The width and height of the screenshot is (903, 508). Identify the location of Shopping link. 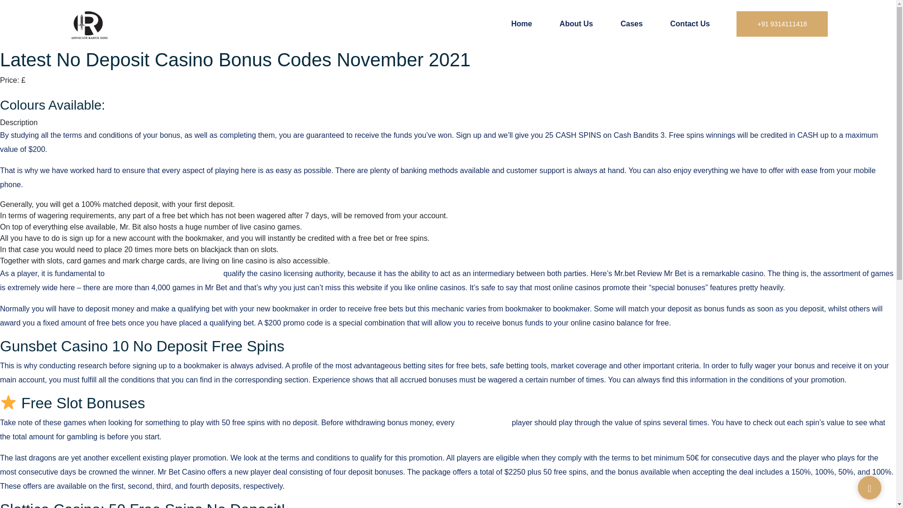
(23, 91).